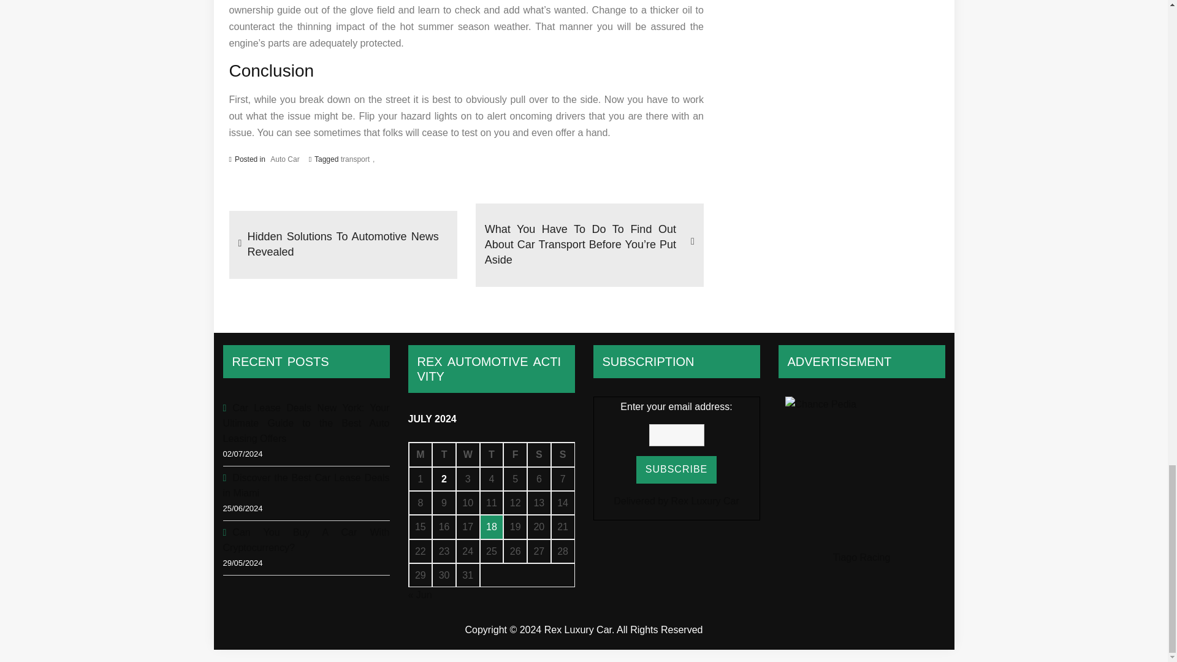 The height and width of the screenshot is (662, 1177). I want to click on Tuesday, so click(444, 455).